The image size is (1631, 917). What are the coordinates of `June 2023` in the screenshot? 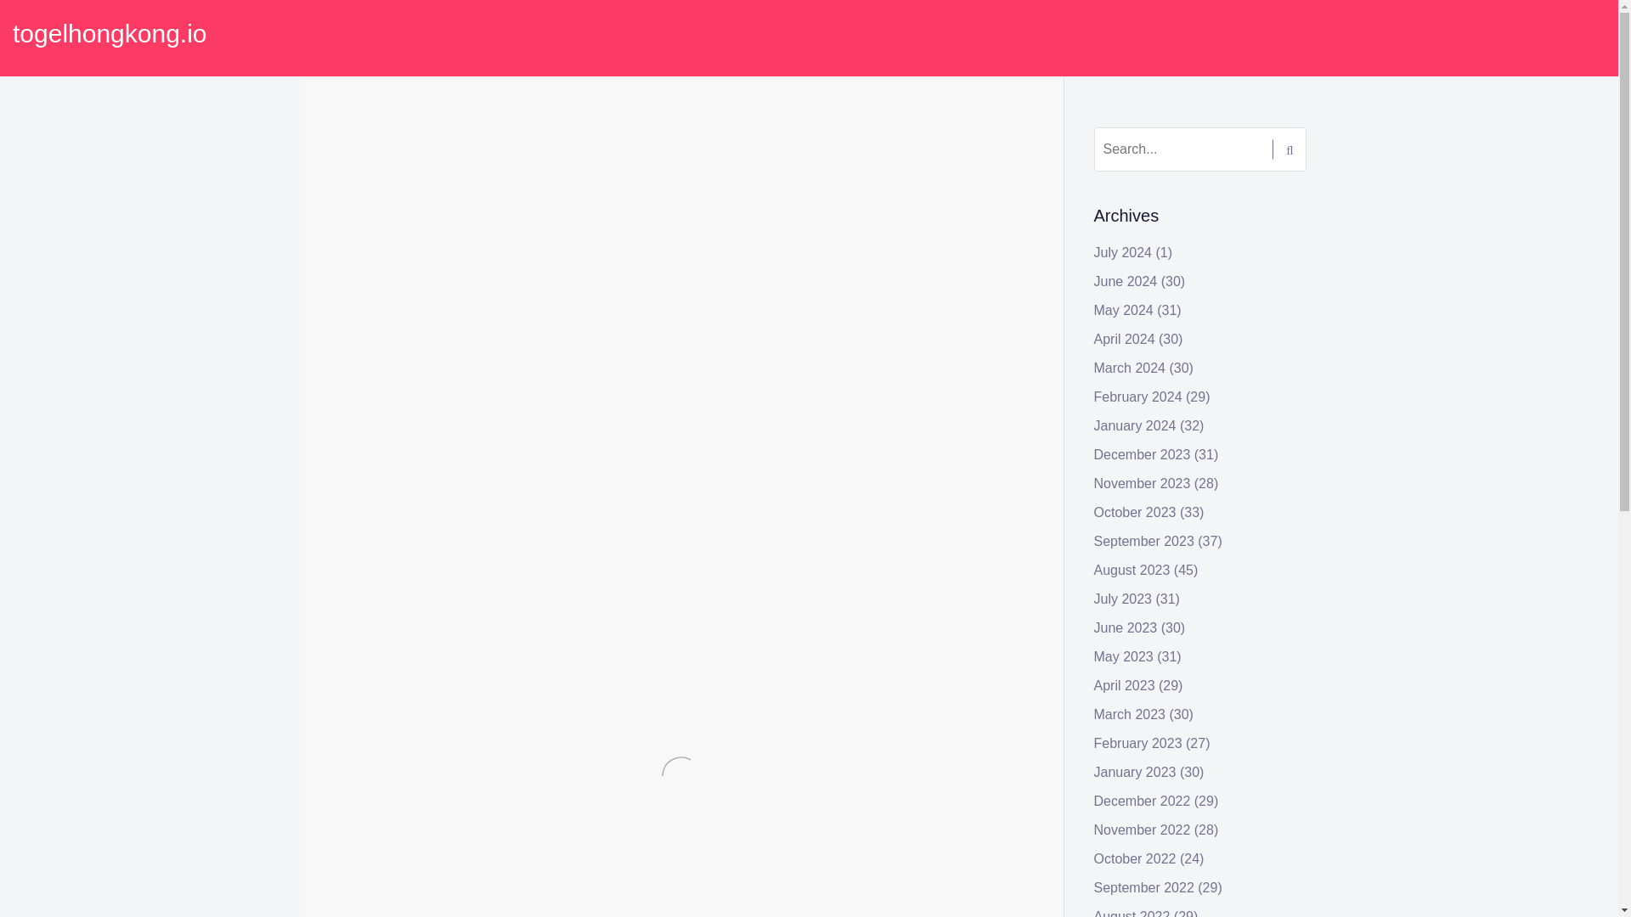 It's located at (1126, 628).